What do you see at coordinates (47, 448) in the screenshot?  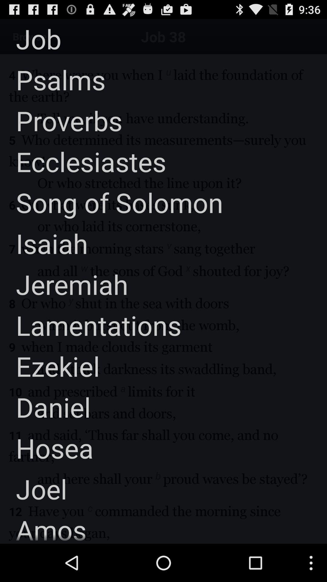 I see `select item above joel app` at bounding box center [47, 448].